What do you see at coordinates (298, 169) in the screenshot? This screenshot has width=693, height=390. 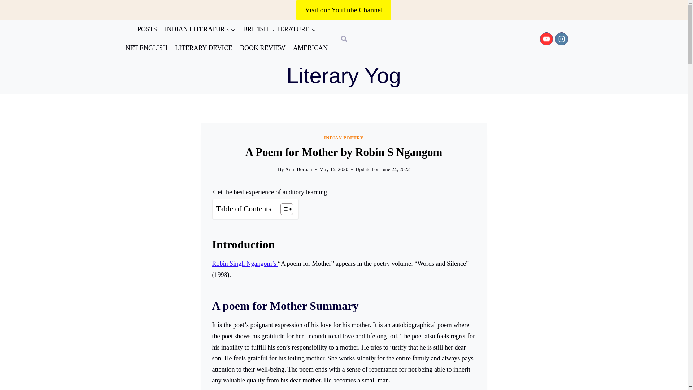 I see `Anuj Boruah` at bounding box center [298, 169].